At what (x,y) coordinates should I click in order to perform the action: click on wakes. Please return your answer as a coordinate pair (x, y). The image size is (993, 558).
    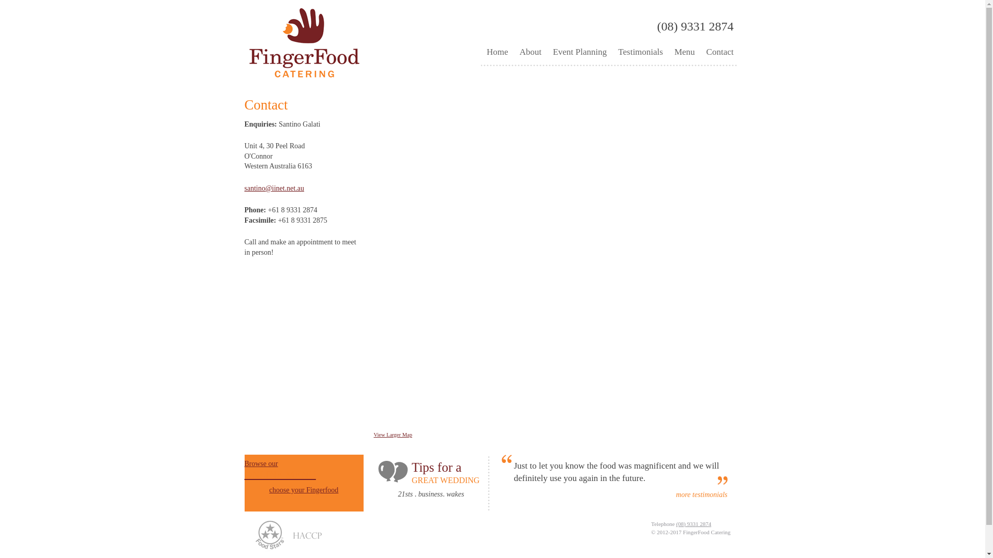
    Looking at the image, I should click on (455, 494).